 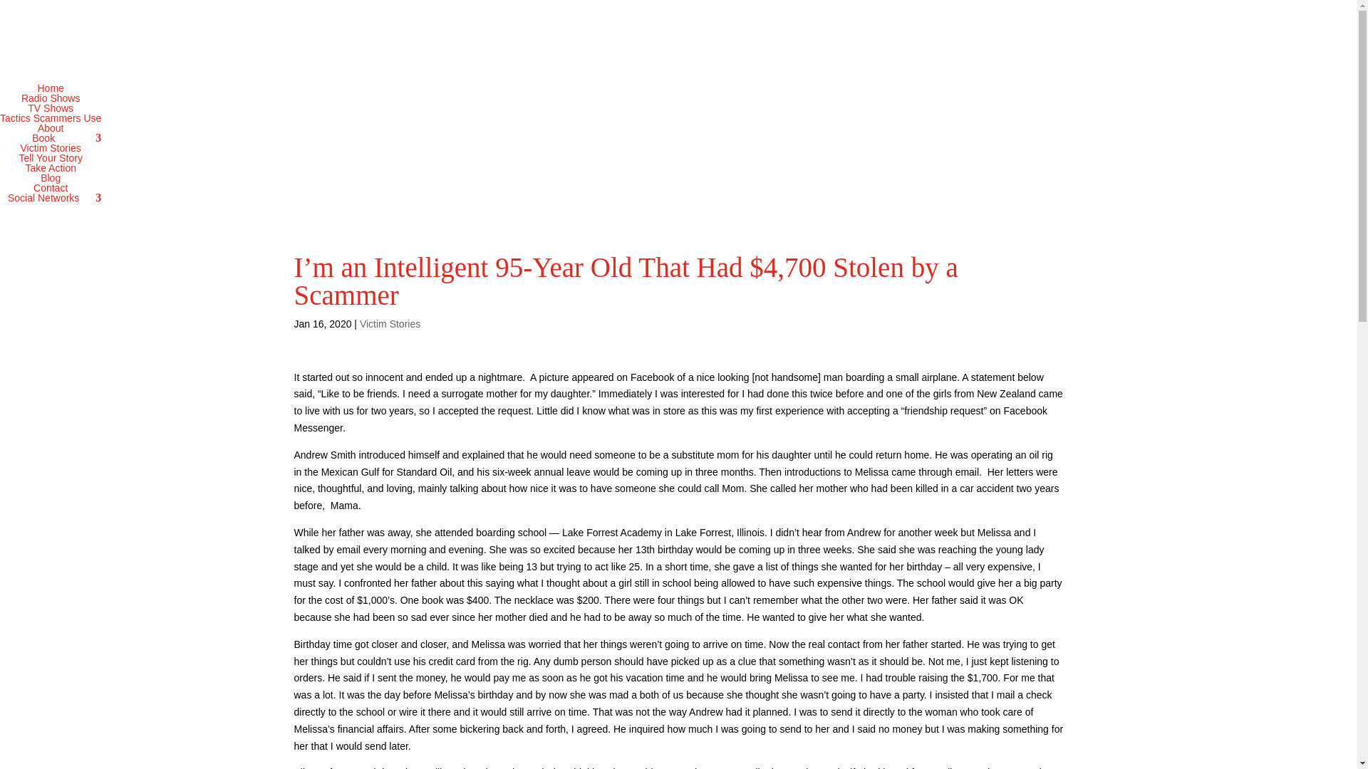 What do you see at coordinates (50, 108) in the screenshot?
I see `TV Shows` at bounding box center [50, 108].